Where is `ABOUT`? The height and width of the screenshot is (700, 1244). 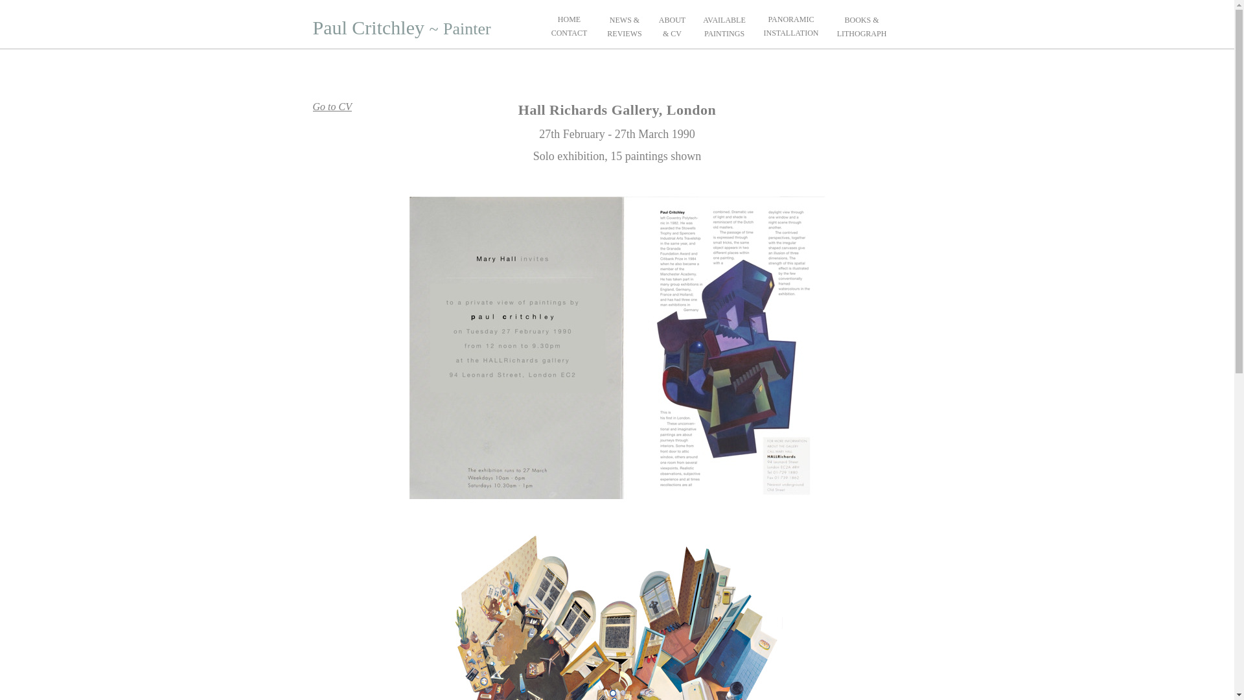
ABOUT is located at coordinates (672, 19).